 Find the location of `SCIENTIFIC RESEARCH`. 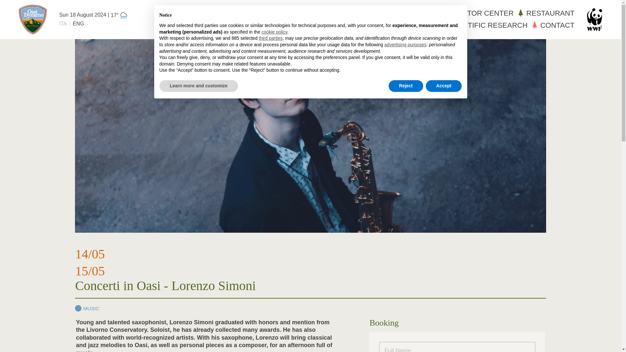

SCIENTIFIC RESEARCH is located at coordinates (482, 25).